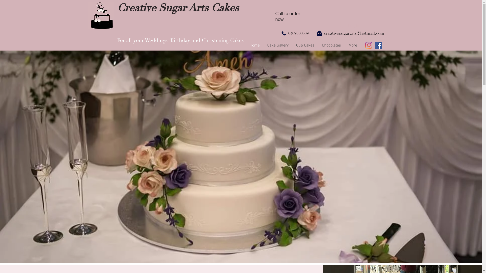 The width and height of the screenshot is (486, 273). What do you see at coordinates (305, 45) in the screenshot?
I see `Cup Cakes` at bounding box center [305, 45].